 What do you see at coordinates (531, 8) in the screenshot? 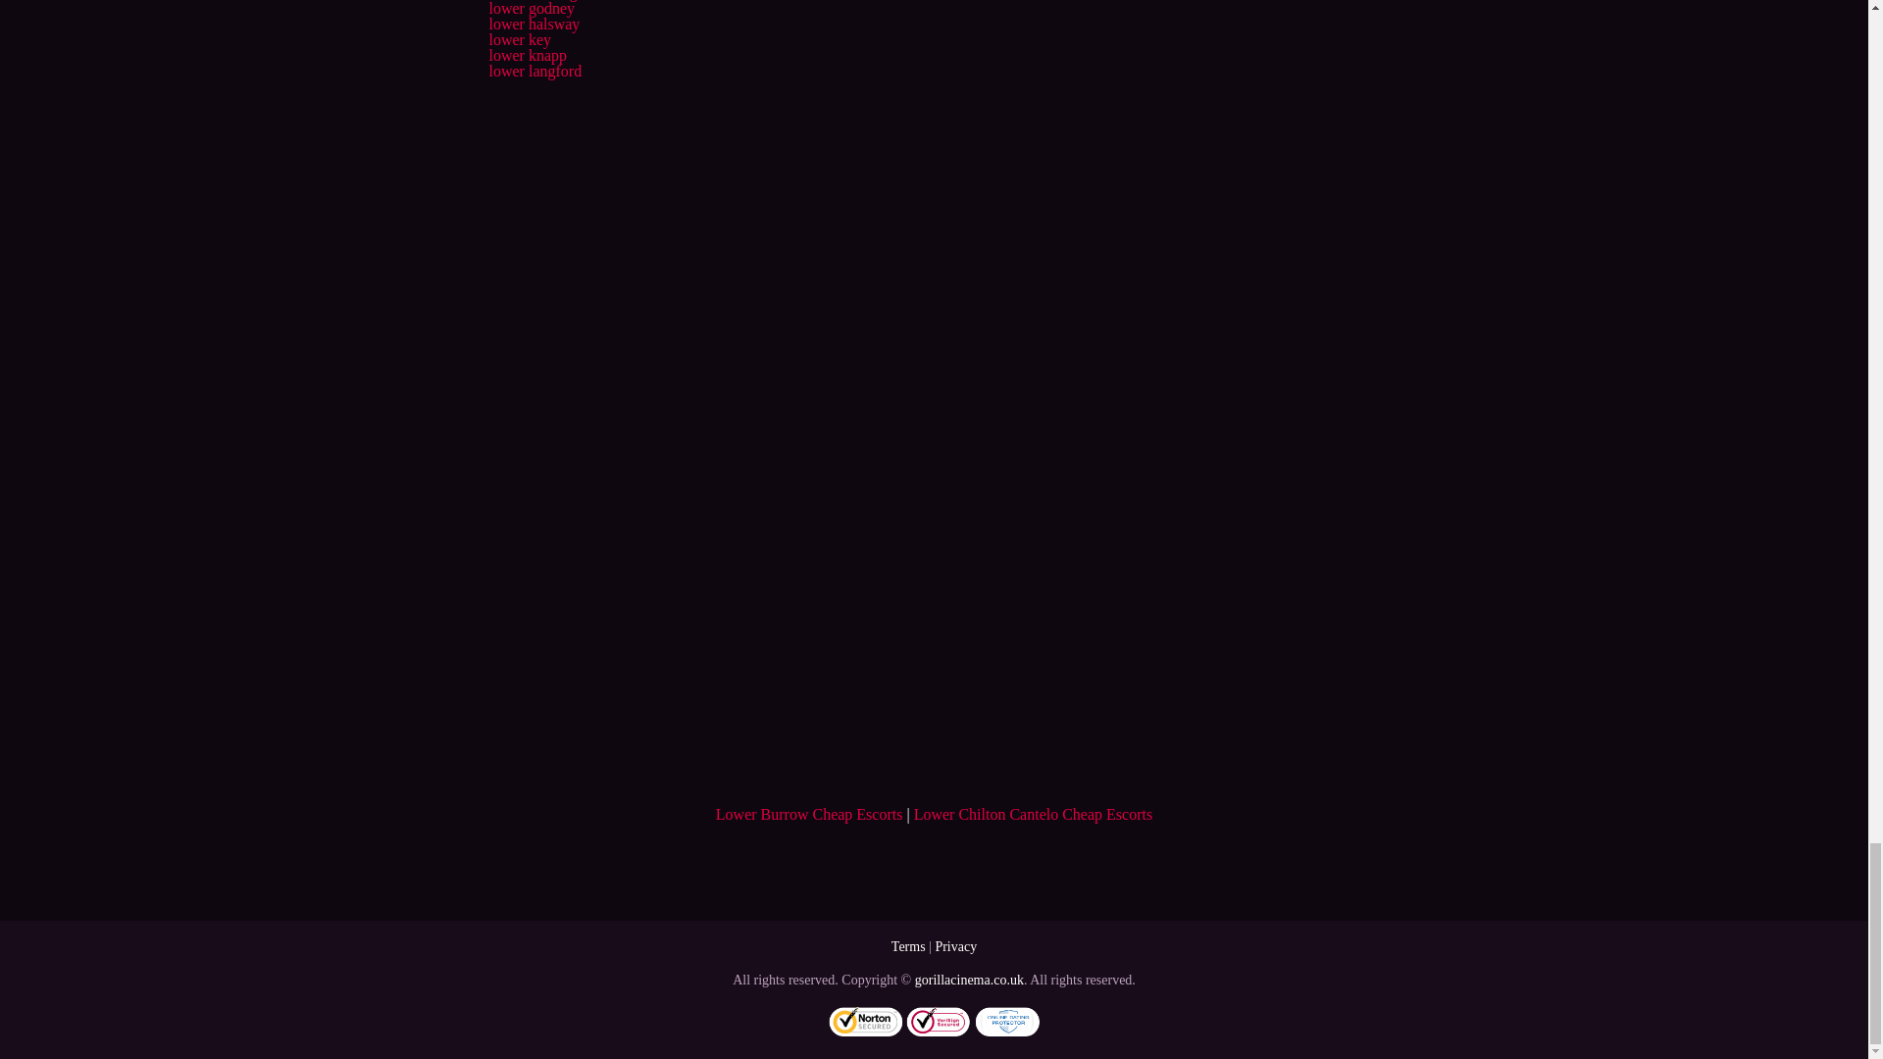
I see `lower godney` at bounding box center [531, 8].